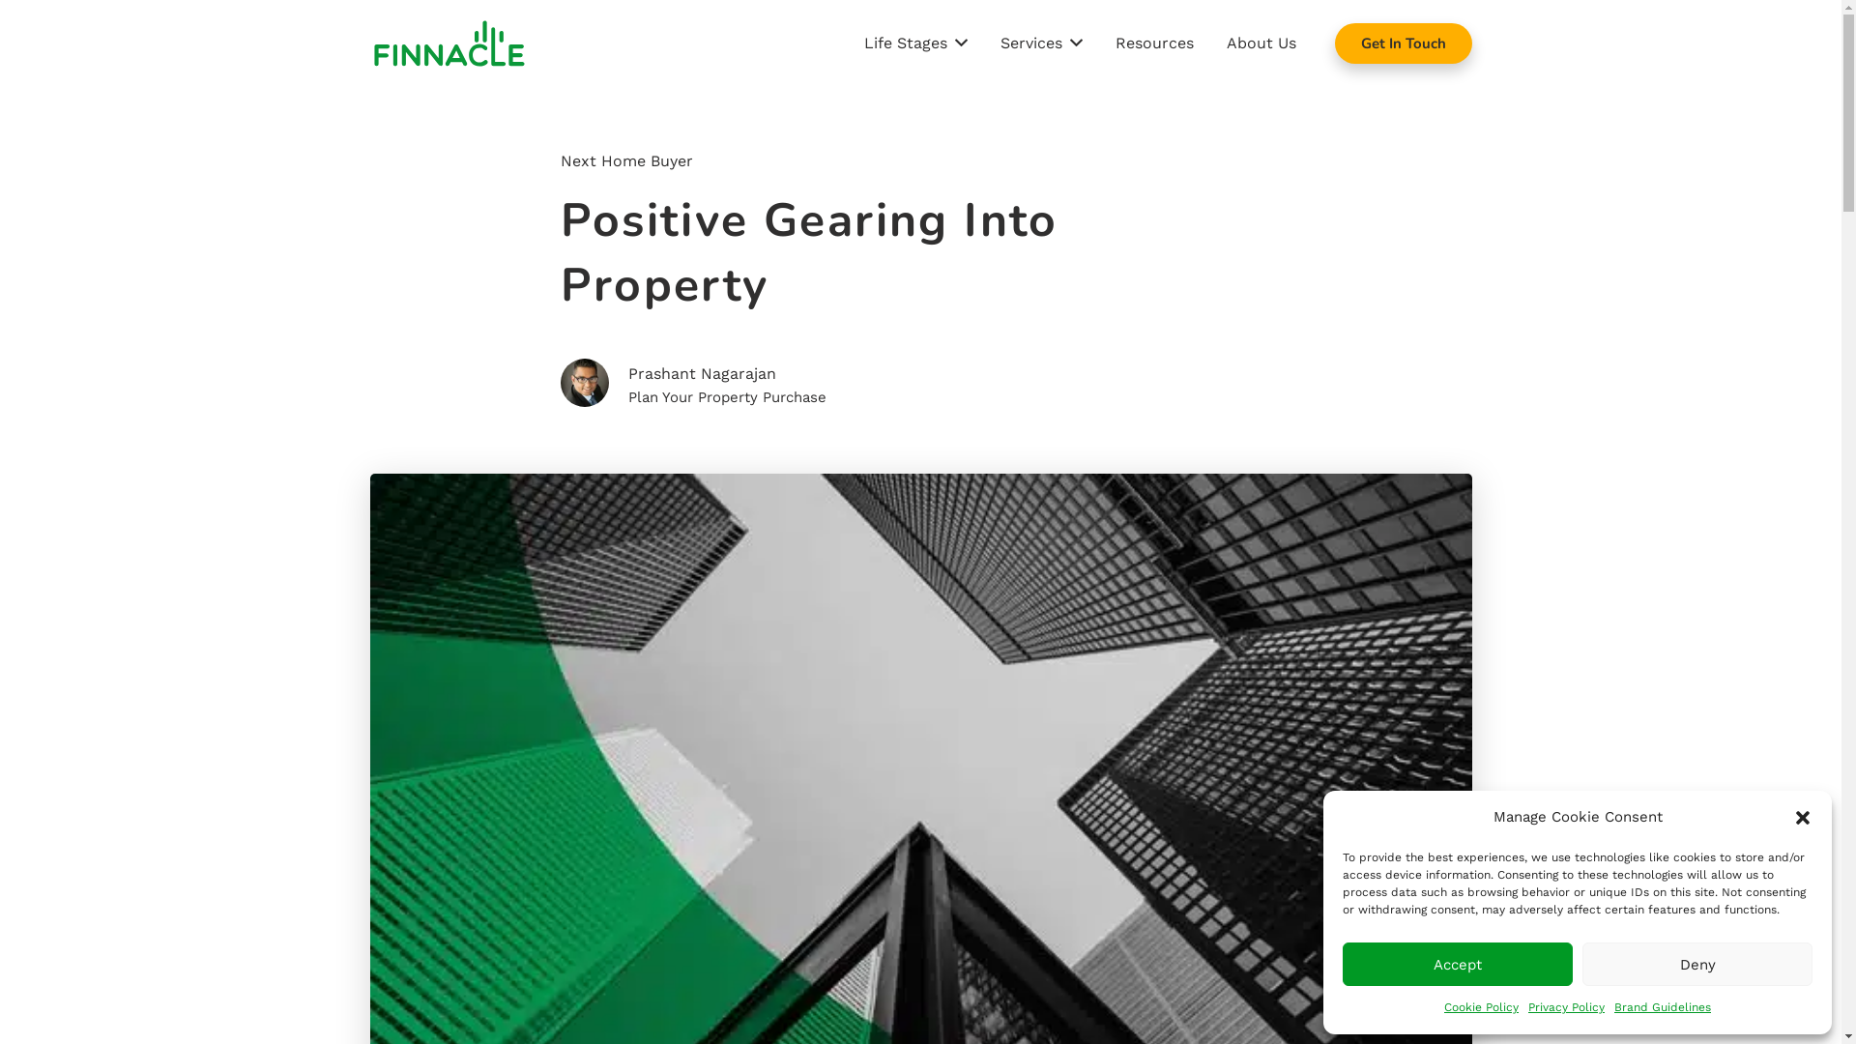  Describe the element at coordinates (1154, 43) in the screenshot. I see `Resources` at that location.